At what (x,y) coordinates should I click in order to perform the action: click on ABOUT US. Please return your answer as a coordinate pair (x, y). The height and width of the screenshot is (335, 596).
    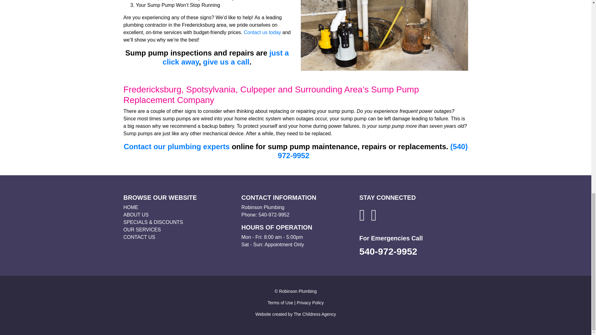
    Looking at the image, I should click on (136, 215).